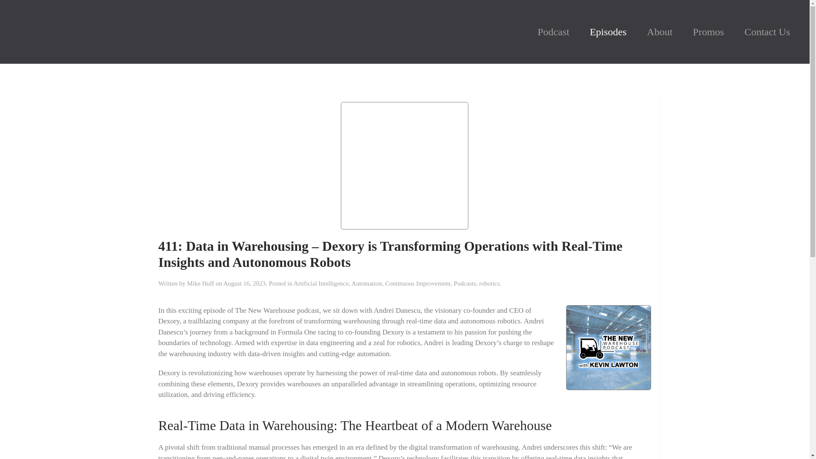 Image resolution: width=816 pixels, height=459 pixels. I want to click on Episodes, so click(608, 31).